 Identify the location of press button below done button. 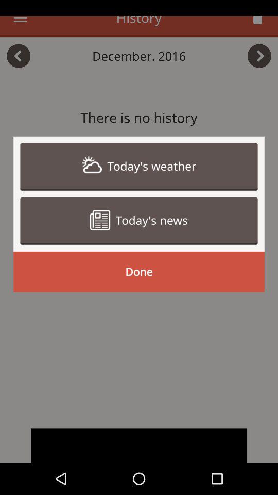
(139, 445).